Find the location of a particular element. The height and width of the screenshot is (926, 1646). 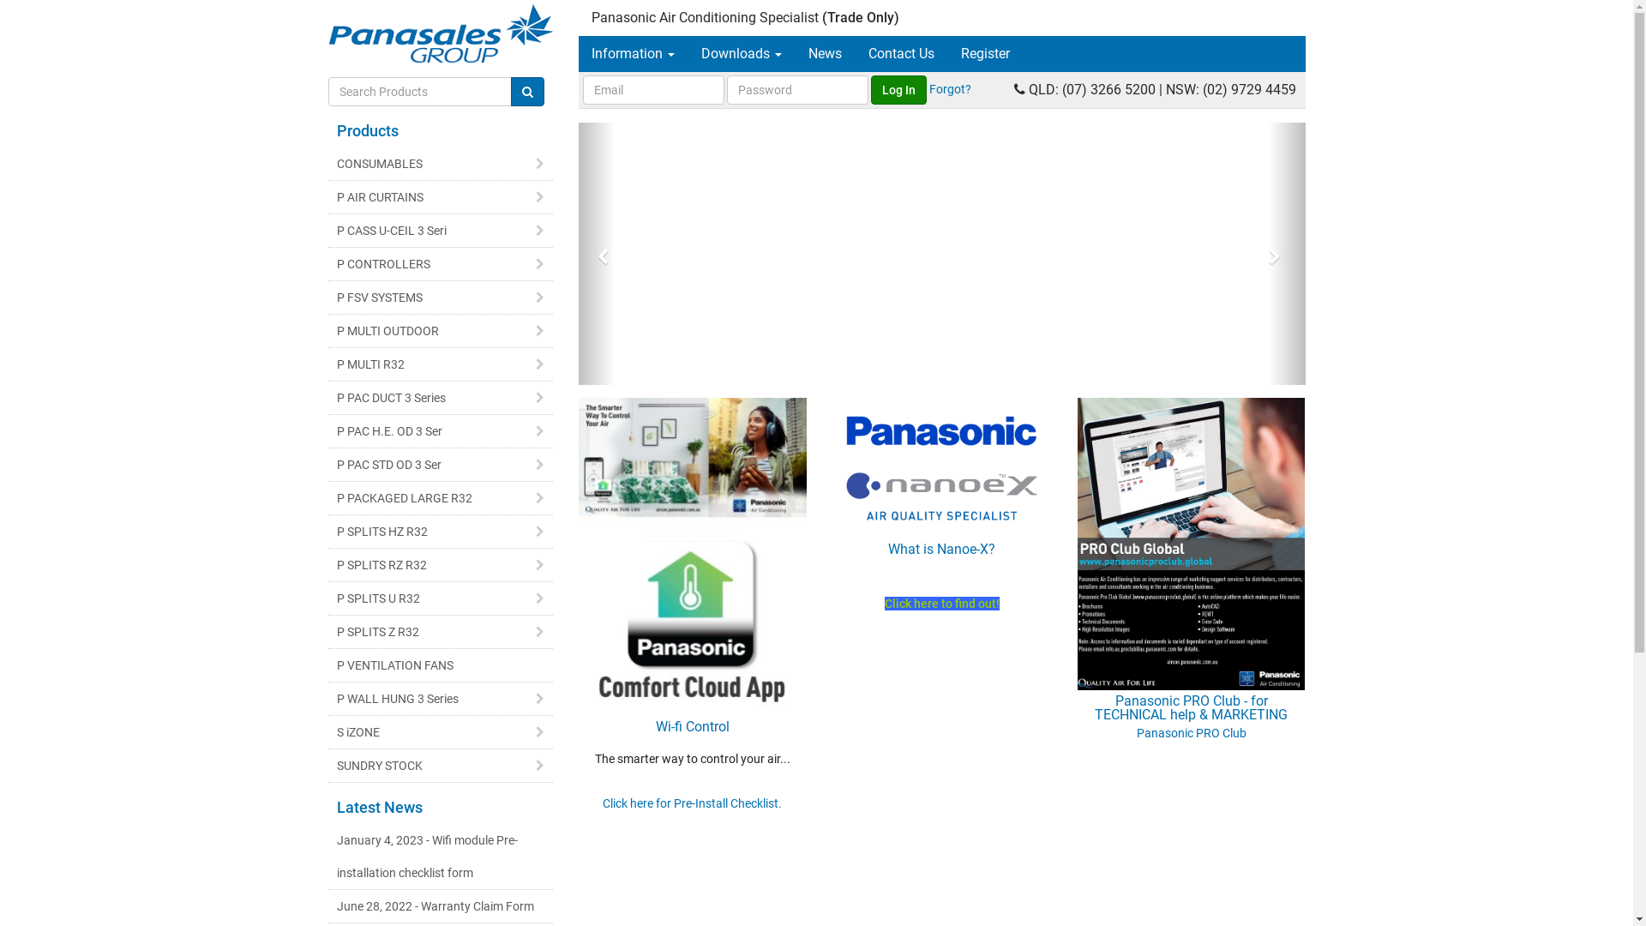

P AIR CURTAINS is located at coordinates (441, 197).